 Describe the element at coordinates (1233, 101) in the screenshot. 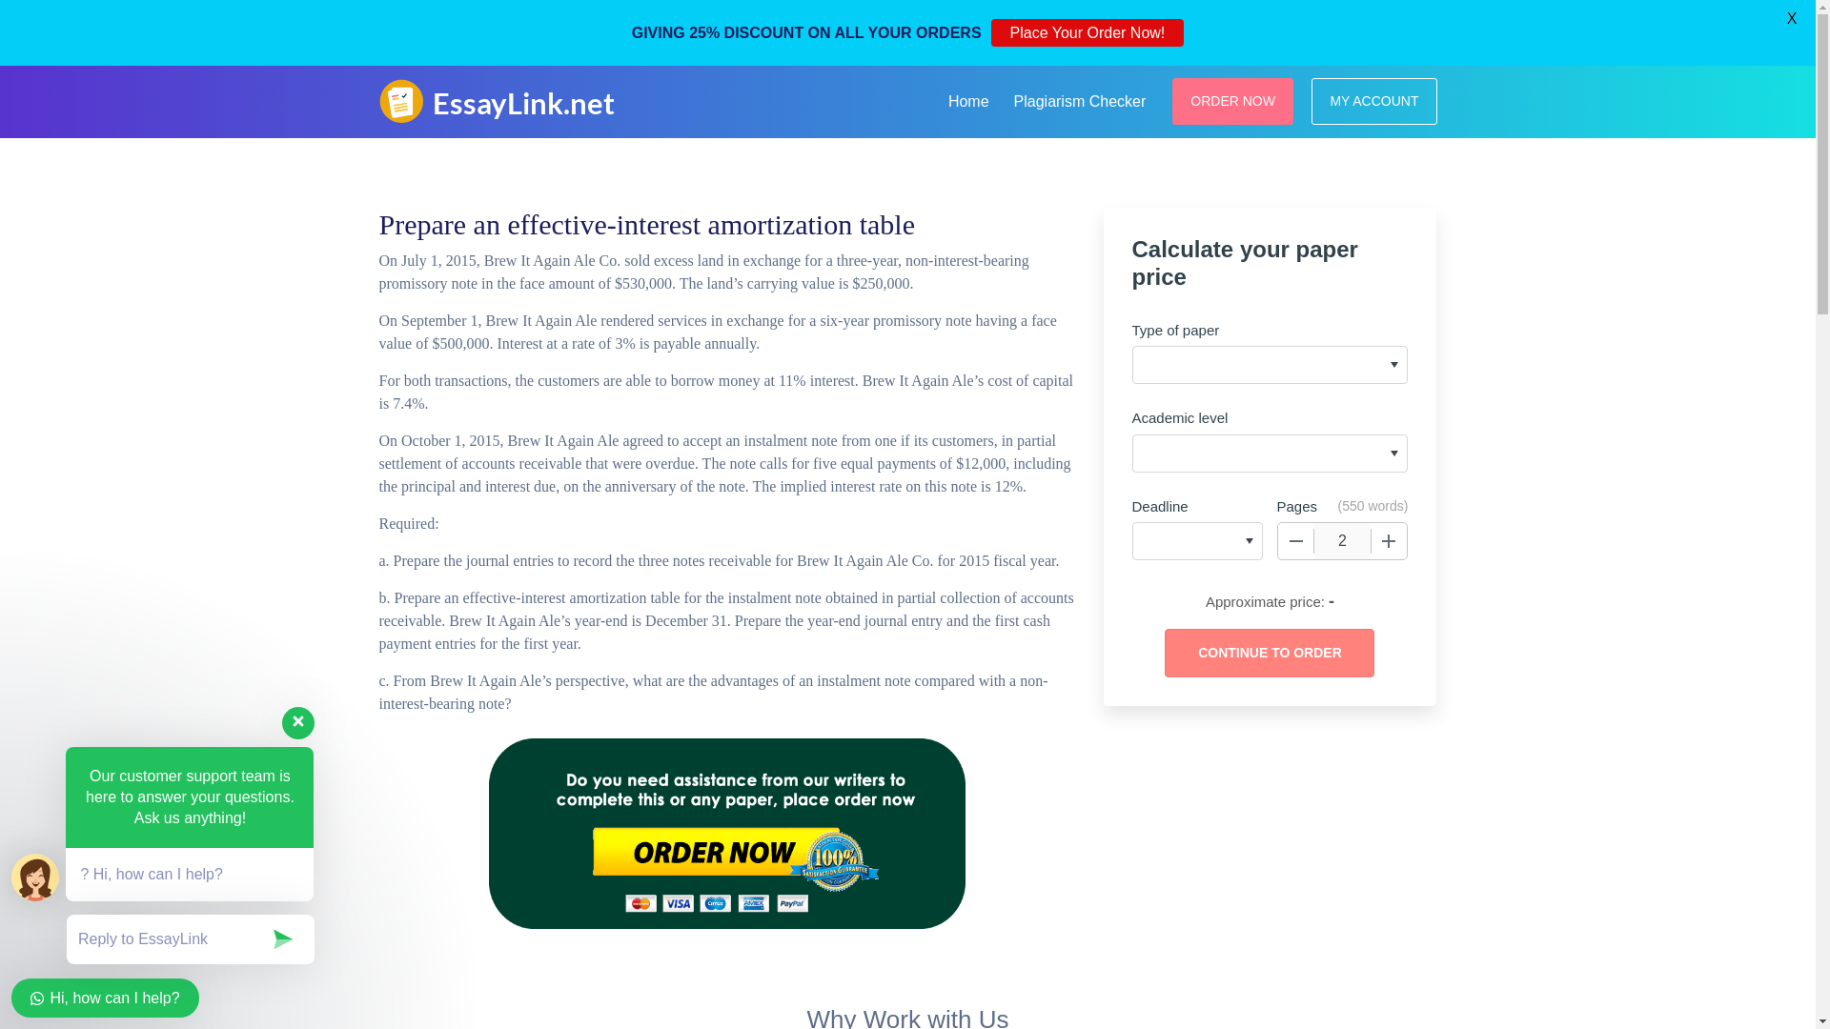

I see `ORDER NOW` at that location.